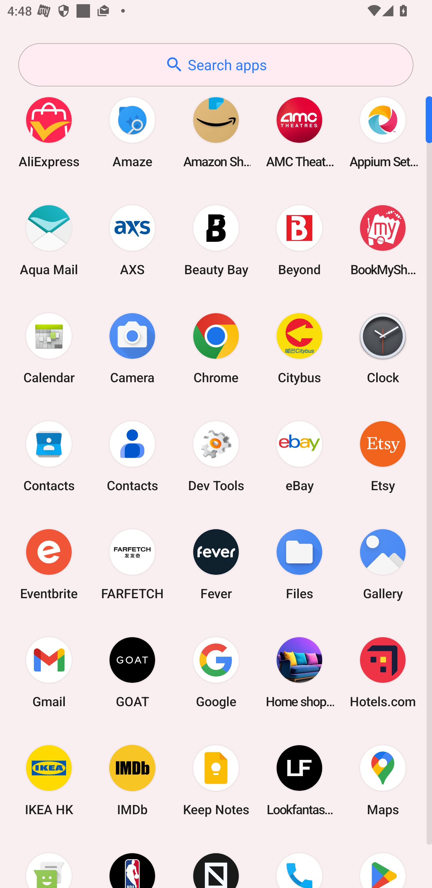  What do you see at coordinates (132, 240) in the screenshot?
I see `AXS` at bounding box center [132, 240].